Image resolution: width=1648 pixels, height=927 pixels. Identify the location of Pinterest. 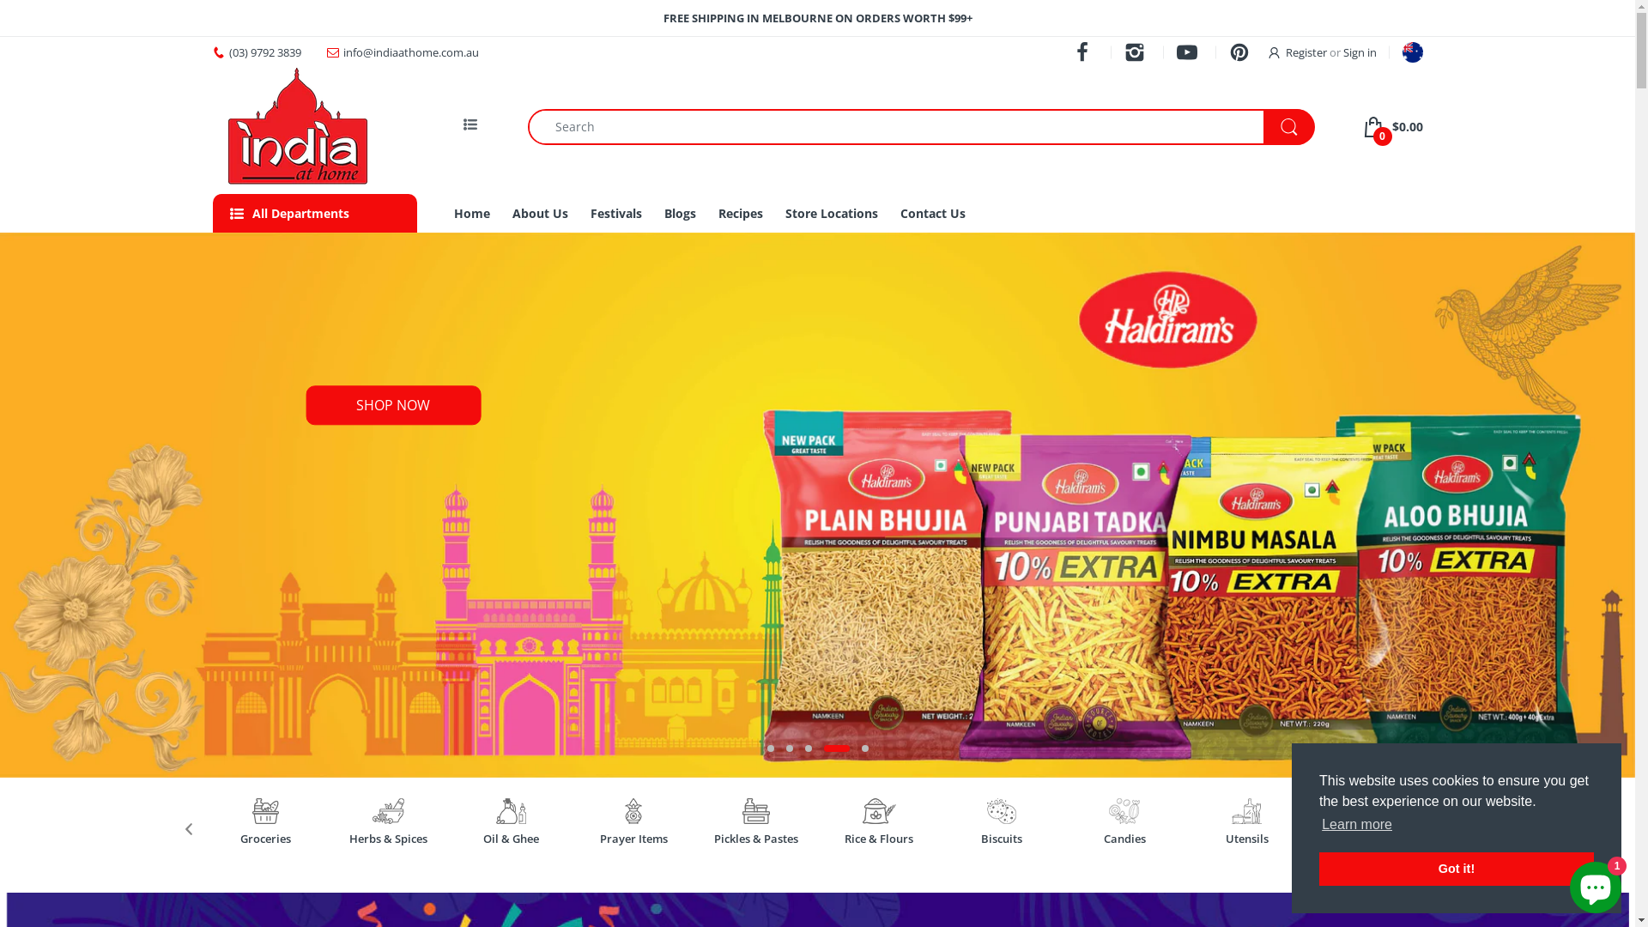
(1243, 52).